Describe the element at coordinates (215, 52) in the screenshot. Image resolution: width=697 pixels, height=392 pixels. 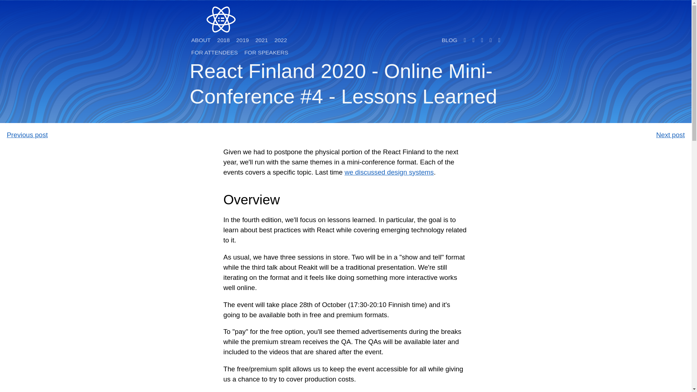
I see `FOR ATTENDEES` at that location.